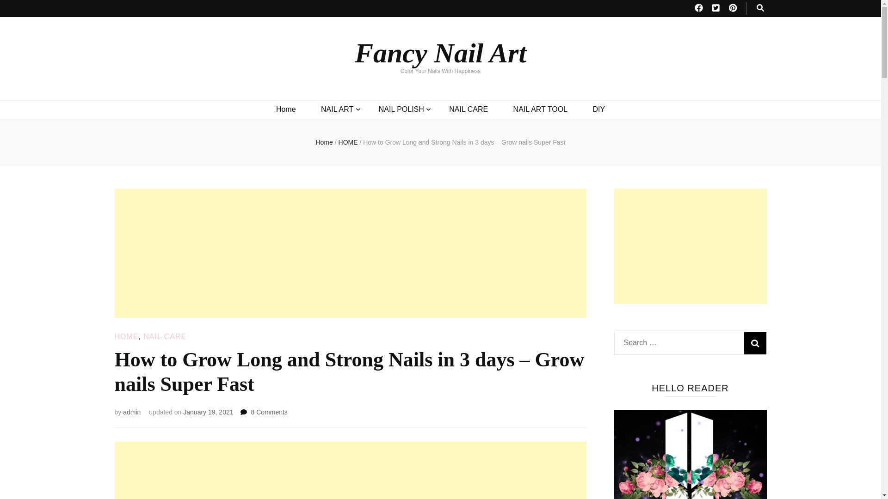 Image resolution: width=888 pixels, height=499 pixels. What do you see at coordinates (126, 336) in the screenshot?
I see `HOME` at bounding box center [126, 336].